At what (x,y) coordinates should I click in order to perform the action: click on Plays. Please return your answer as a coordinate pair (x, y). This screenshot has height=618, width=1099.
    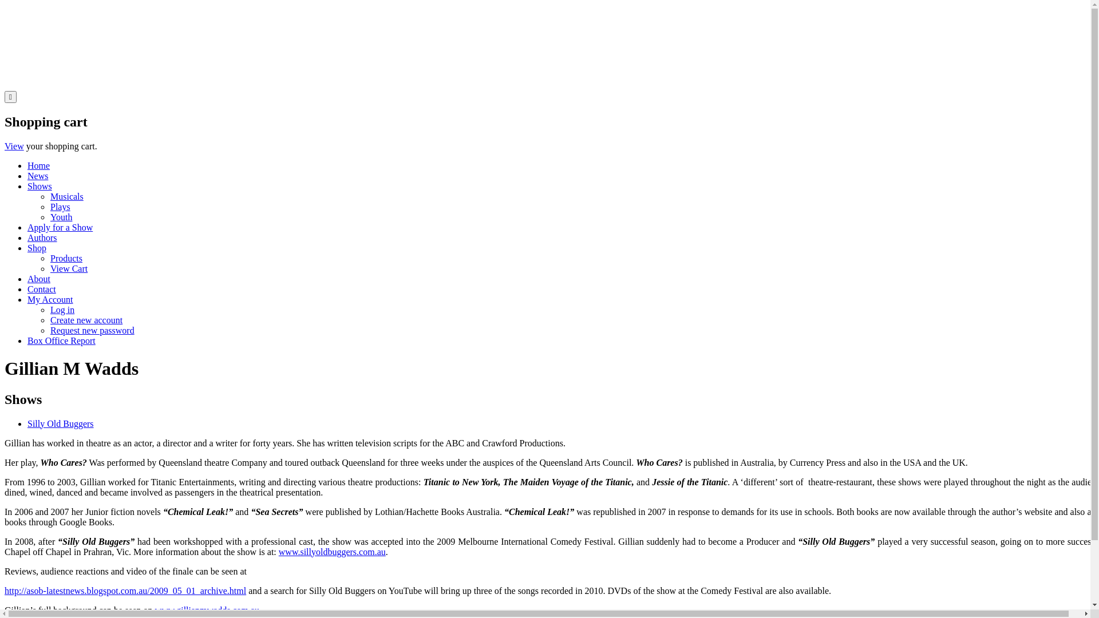
    Looking at the image, I should click on (60, 207).